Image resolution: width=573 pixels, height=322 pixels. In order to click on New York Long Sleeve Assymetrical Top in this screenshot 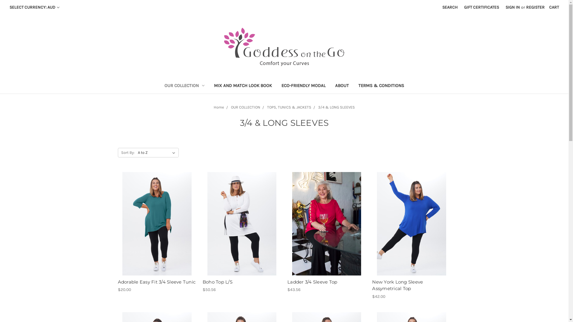, I will do `click(398, 285)`.